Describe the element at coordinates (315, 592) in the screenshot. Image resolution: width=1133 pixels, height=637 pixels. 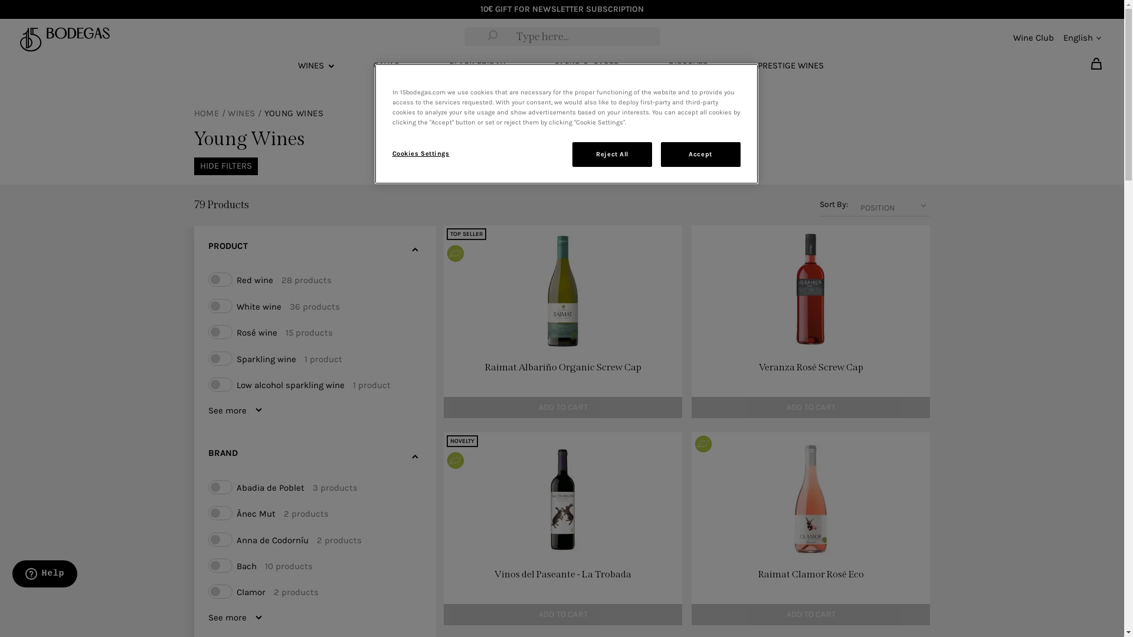
I see `Clamor 2 products` at that location.